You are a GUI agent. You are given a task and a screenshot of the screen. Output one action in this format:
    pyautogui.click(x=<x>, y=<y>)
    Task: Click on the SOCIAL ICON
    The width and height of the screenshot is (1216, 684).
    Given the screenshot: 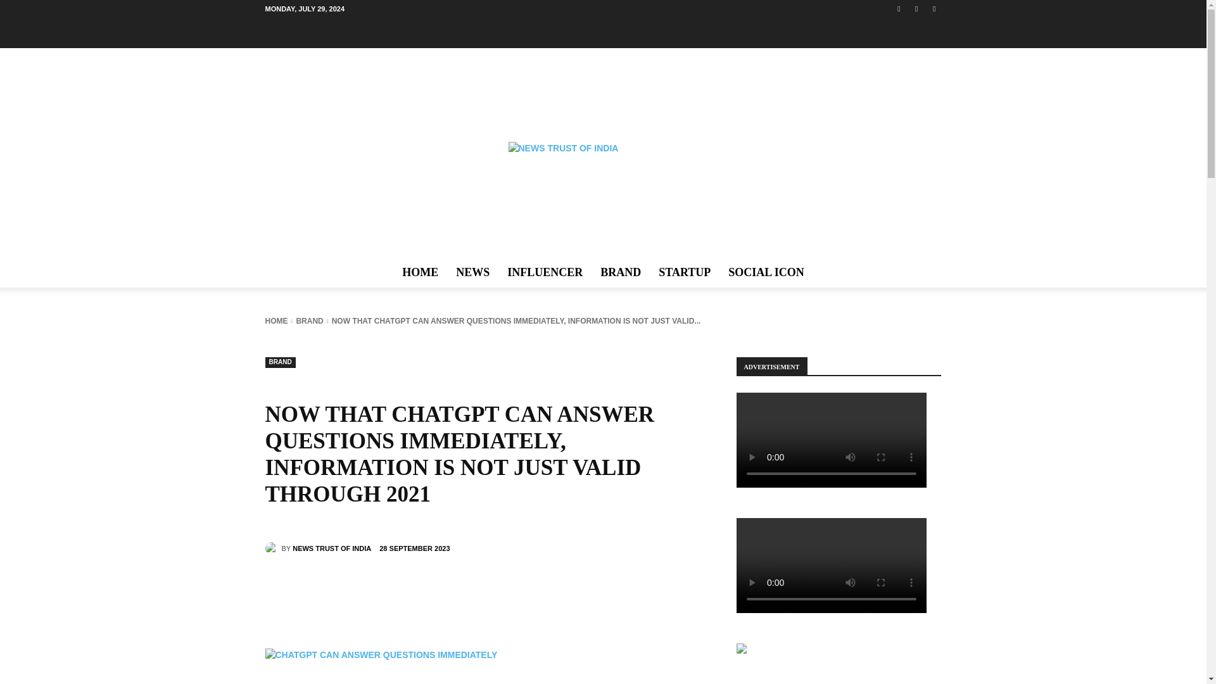 What is the action you would take?
    pyautogui.click(x=766, y=272)
    